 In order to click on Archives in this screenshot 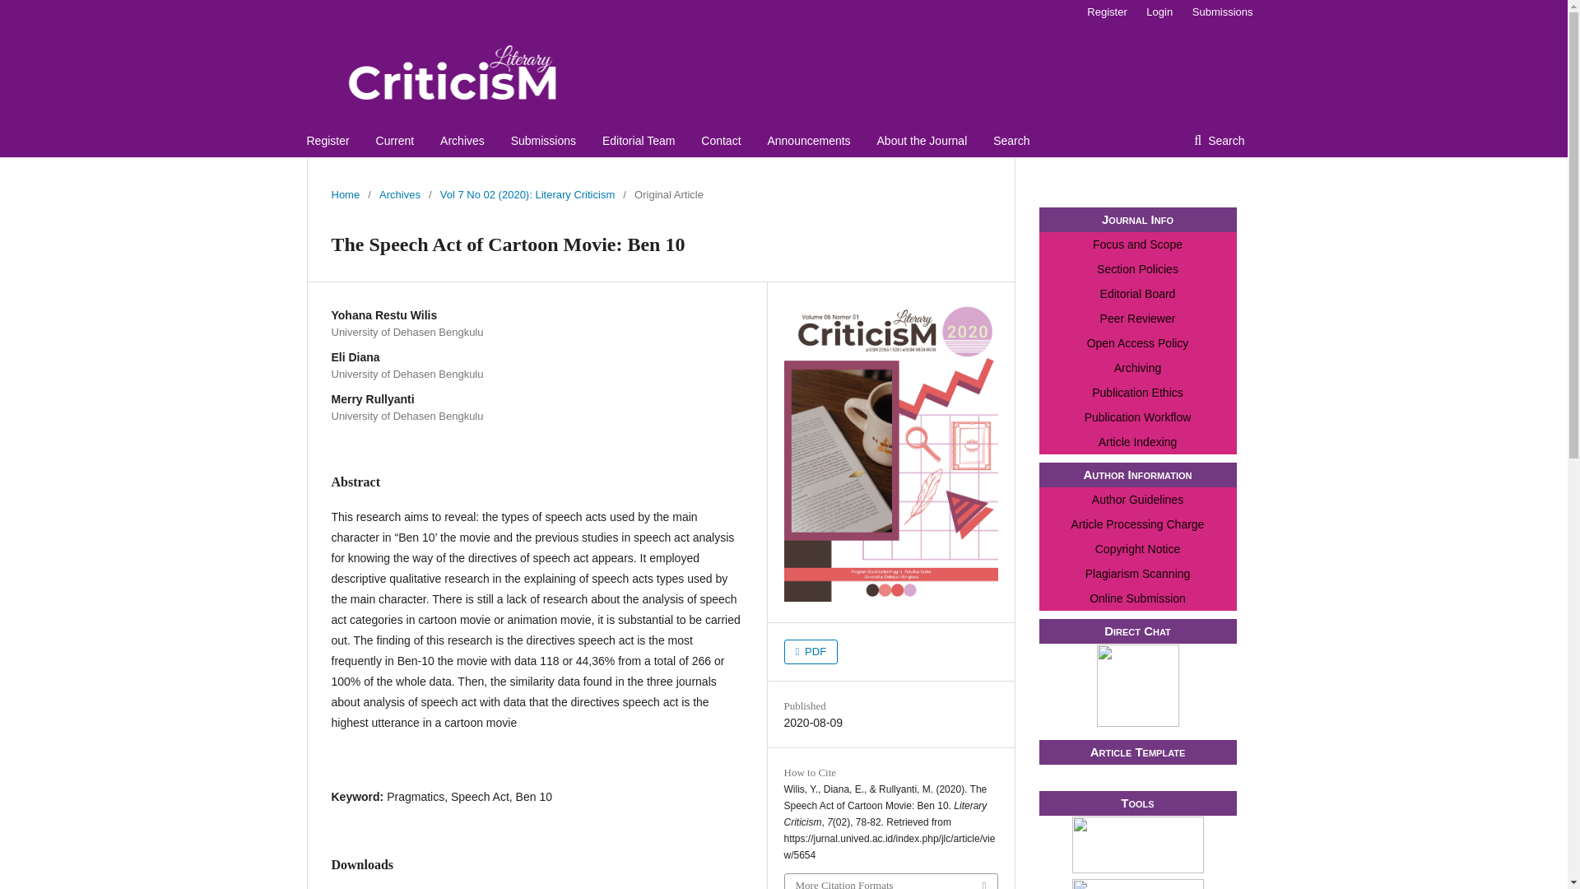, I will do `click(462, 141)`.